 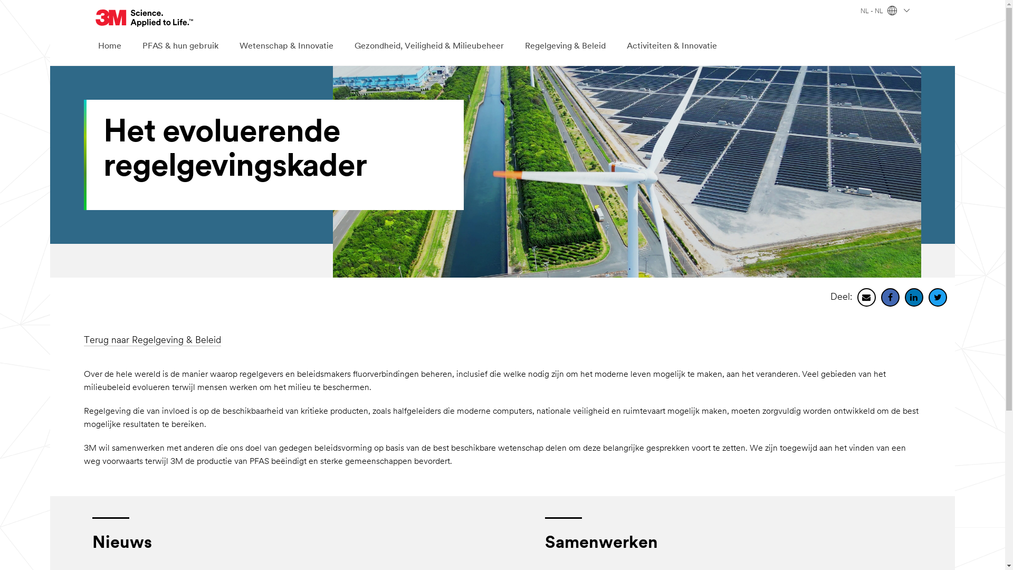 What do you see at coordinates (110, 46) in the screenshot?
I see `Home` at bounding box center [110, 46].